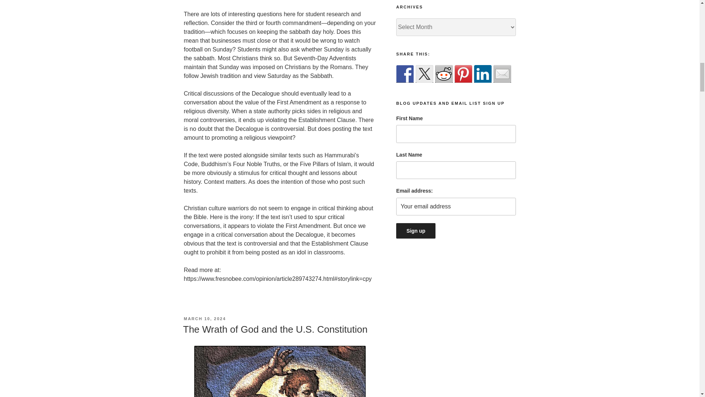 Image resolution: width=705 pixels, height=397 pixels. What do you see at coordinates (424, 74) in the screenshot?
I see `Share on Twitter` at bounding box center [424, 74].